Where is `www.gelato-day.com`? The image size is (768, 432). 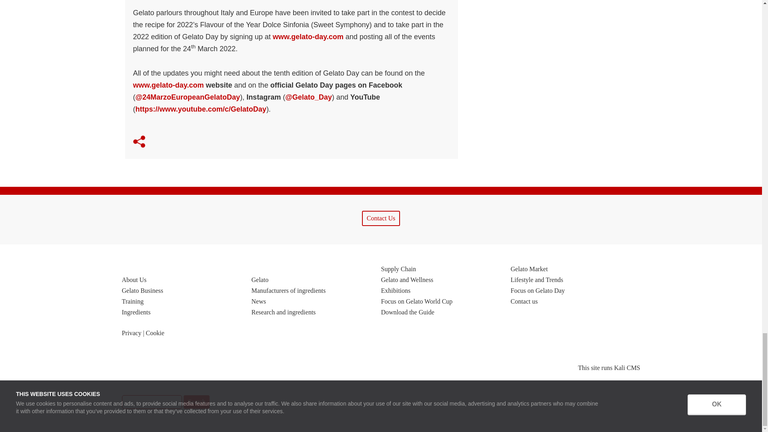
www.gelato-day.com is located at coordinates (168, 85).